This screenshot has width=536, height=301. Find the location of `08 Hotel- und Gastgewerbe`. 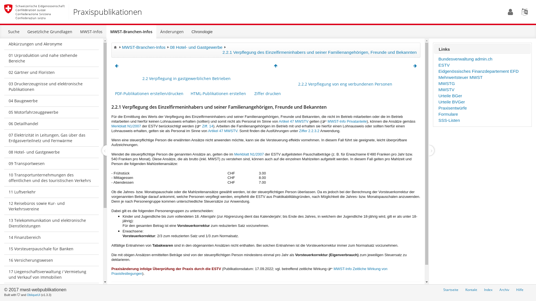

08 Hotel- und Gastgewerbe is located at coordinates (51, 152).